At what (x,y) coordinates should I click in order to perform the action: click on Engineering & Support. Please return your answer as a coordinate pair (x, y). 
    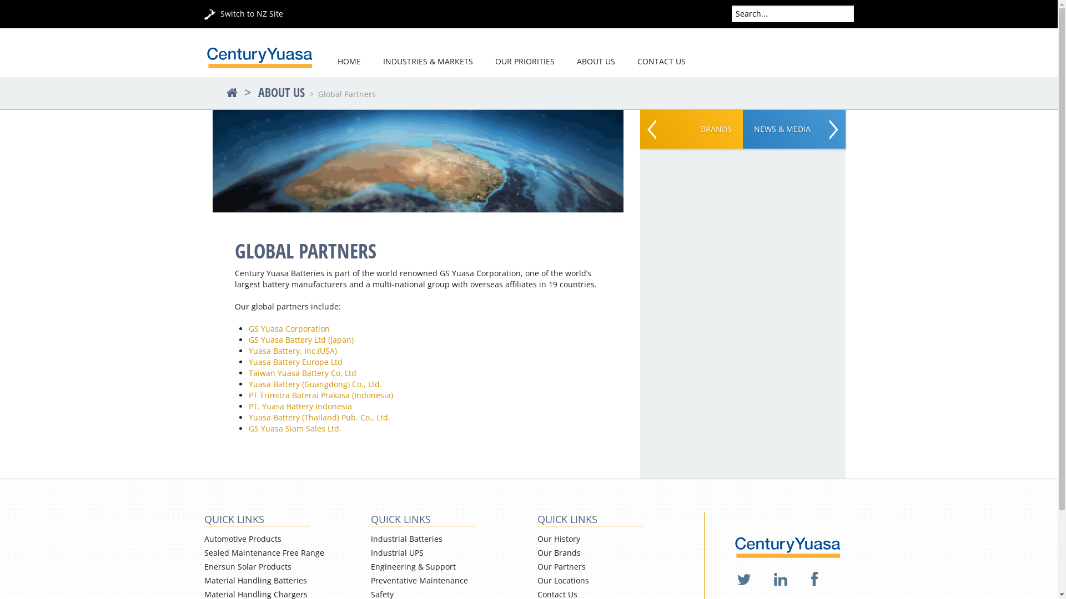
    Looking at the image, I should click on (413, 567).